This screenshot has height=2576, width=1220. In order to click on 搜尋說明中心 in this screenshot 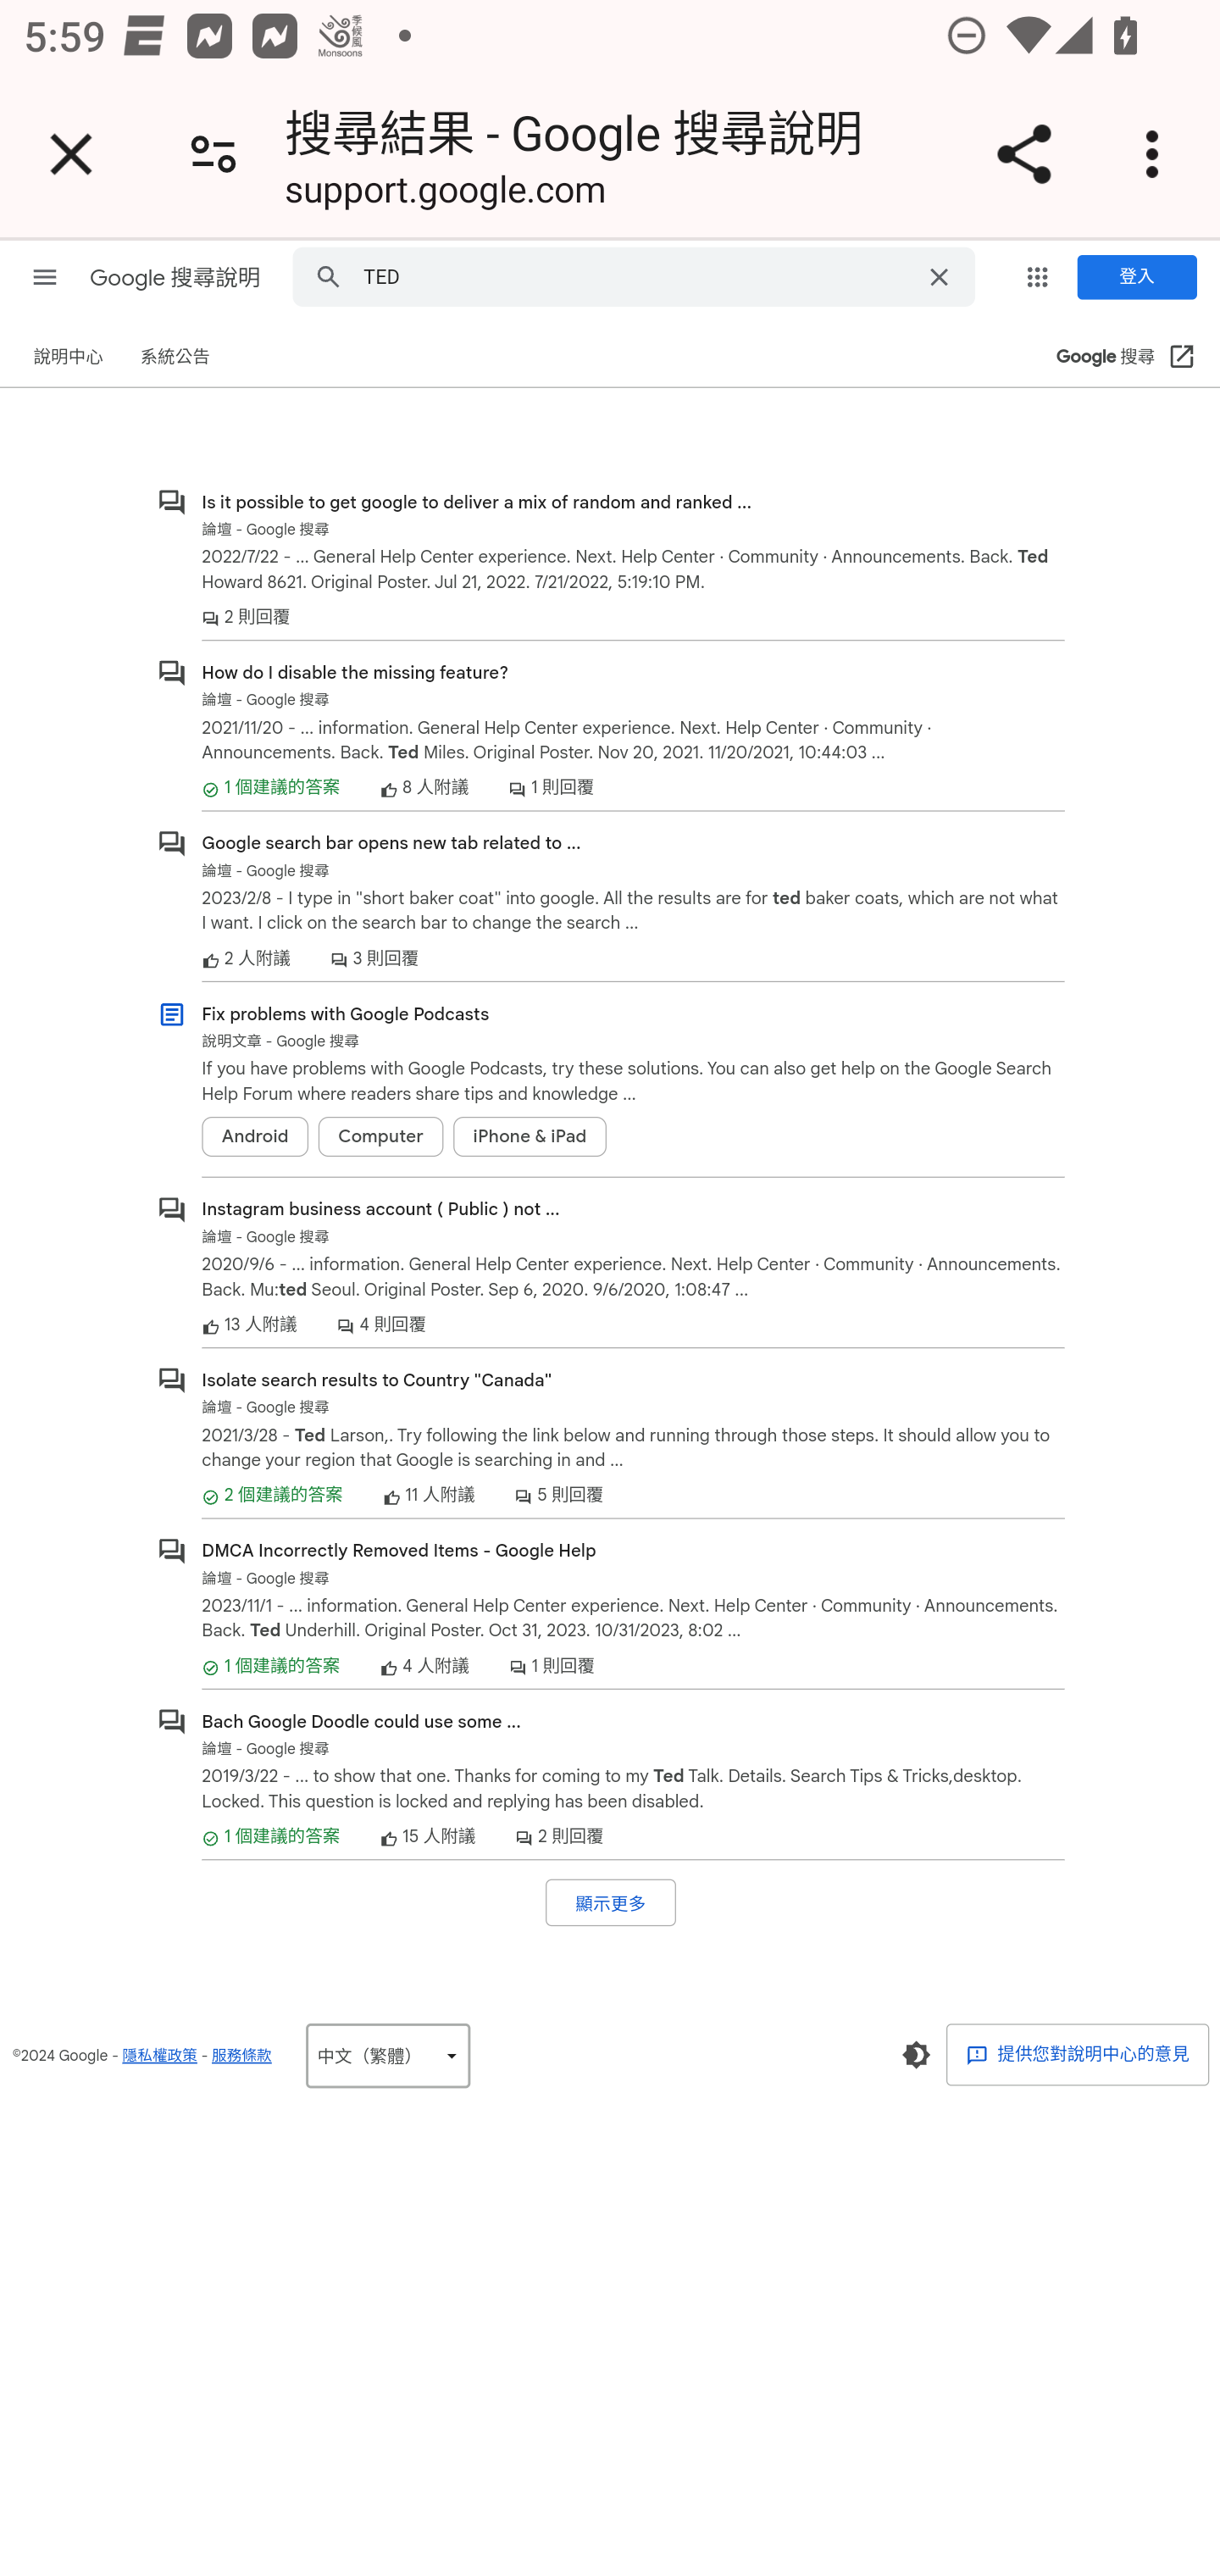, I will do `click(328, 275)`.